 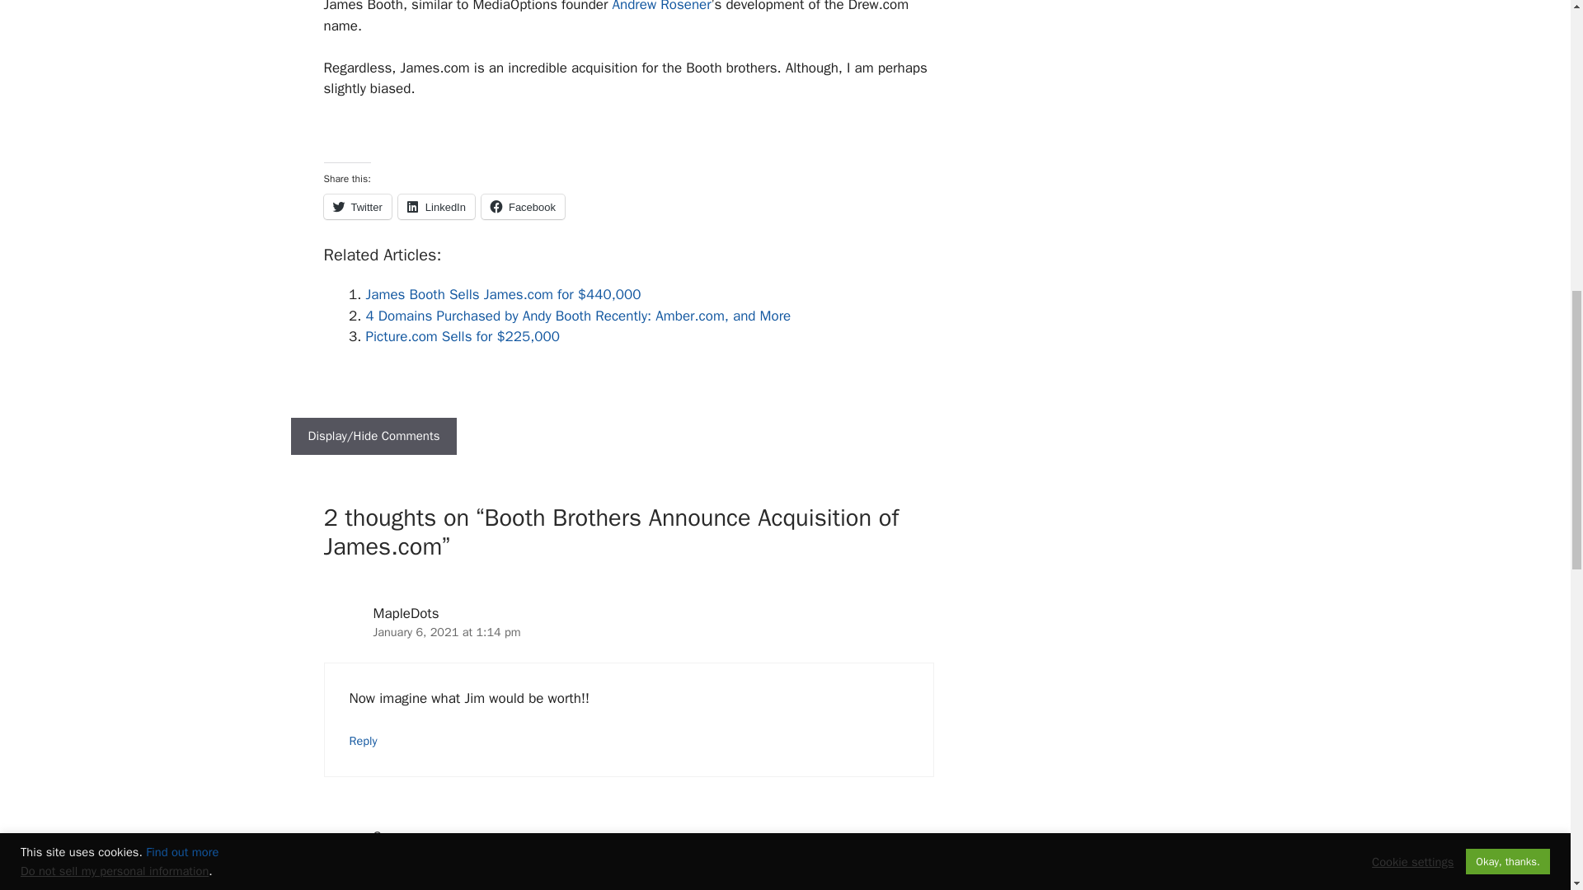 I want to click on LinkedIn, so click(x=437, y=206).